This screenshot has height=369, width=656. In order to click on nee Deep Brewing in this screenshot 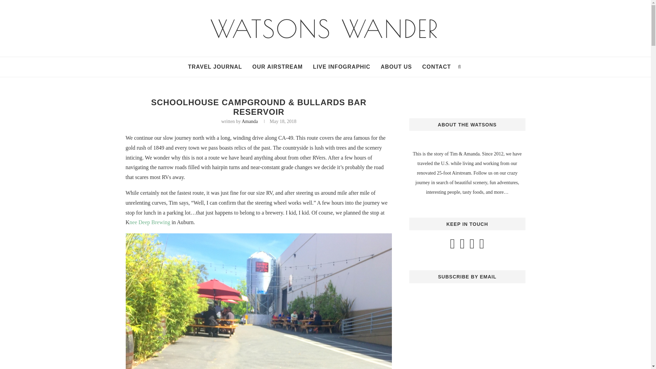, I will do `click(150, 222)`.